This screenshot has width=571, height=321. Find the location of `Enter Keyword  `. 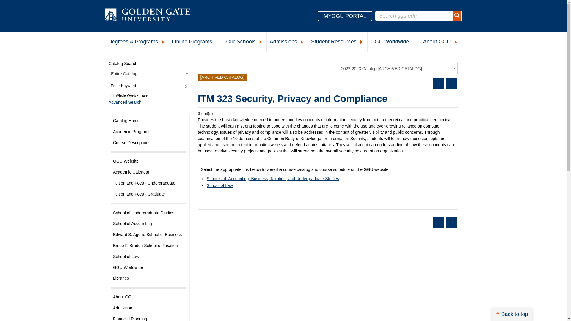

Enter Keyword   is located at coordinates (149, 85).